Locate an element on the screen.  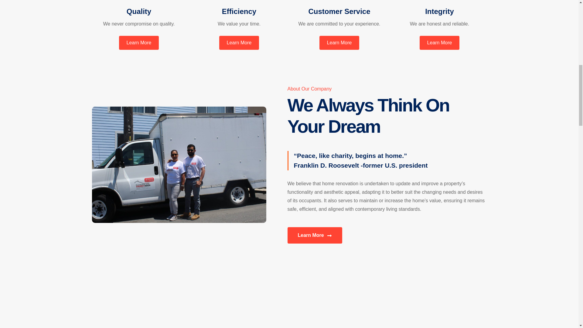
Learn More is located at coordinates (339, 43).